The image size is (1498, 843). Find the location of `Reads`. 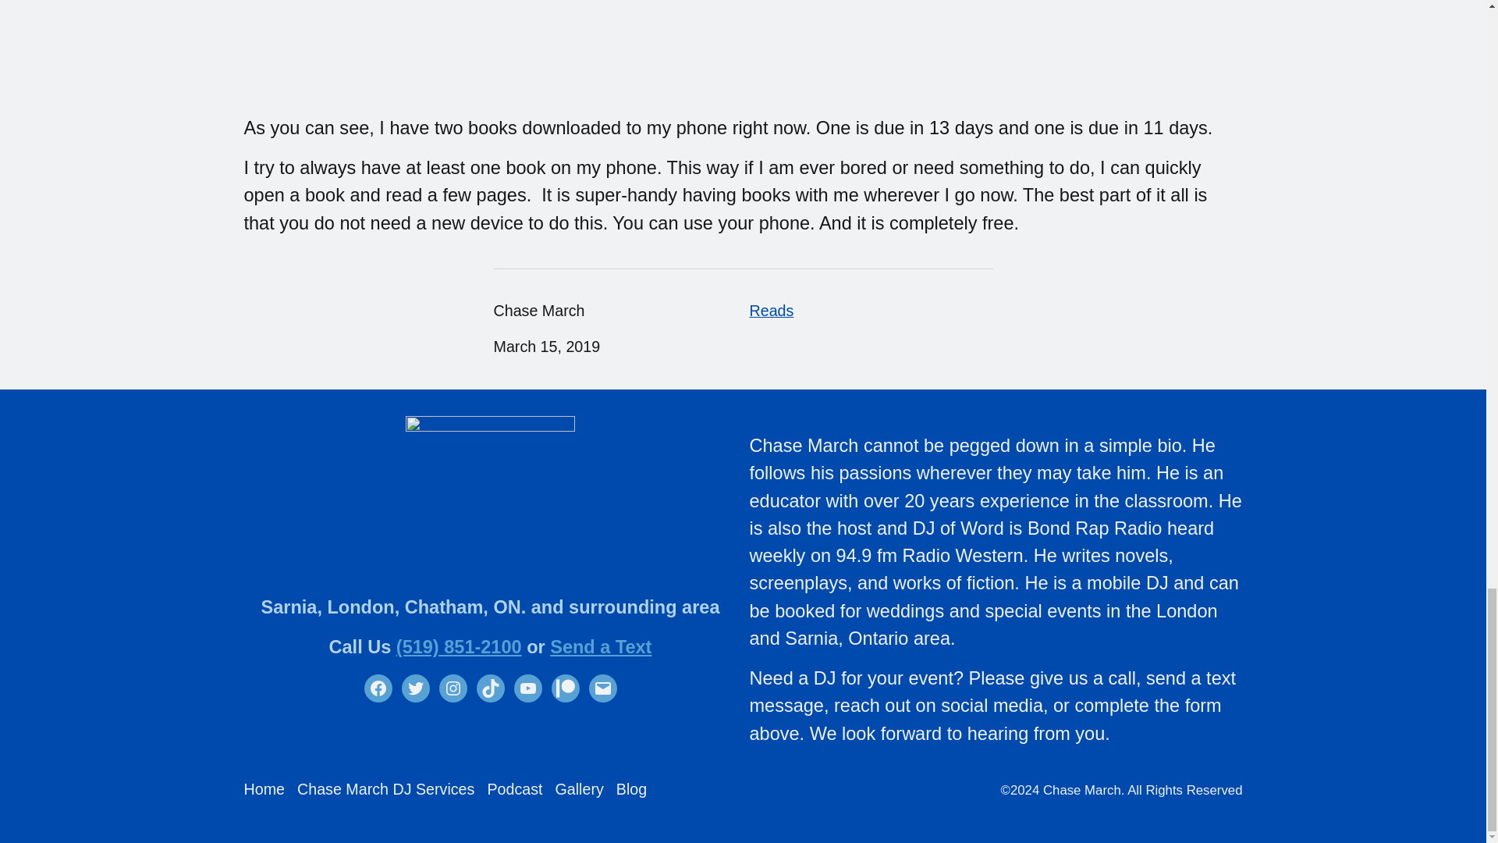

Reads is located at coordinates (771, 311).